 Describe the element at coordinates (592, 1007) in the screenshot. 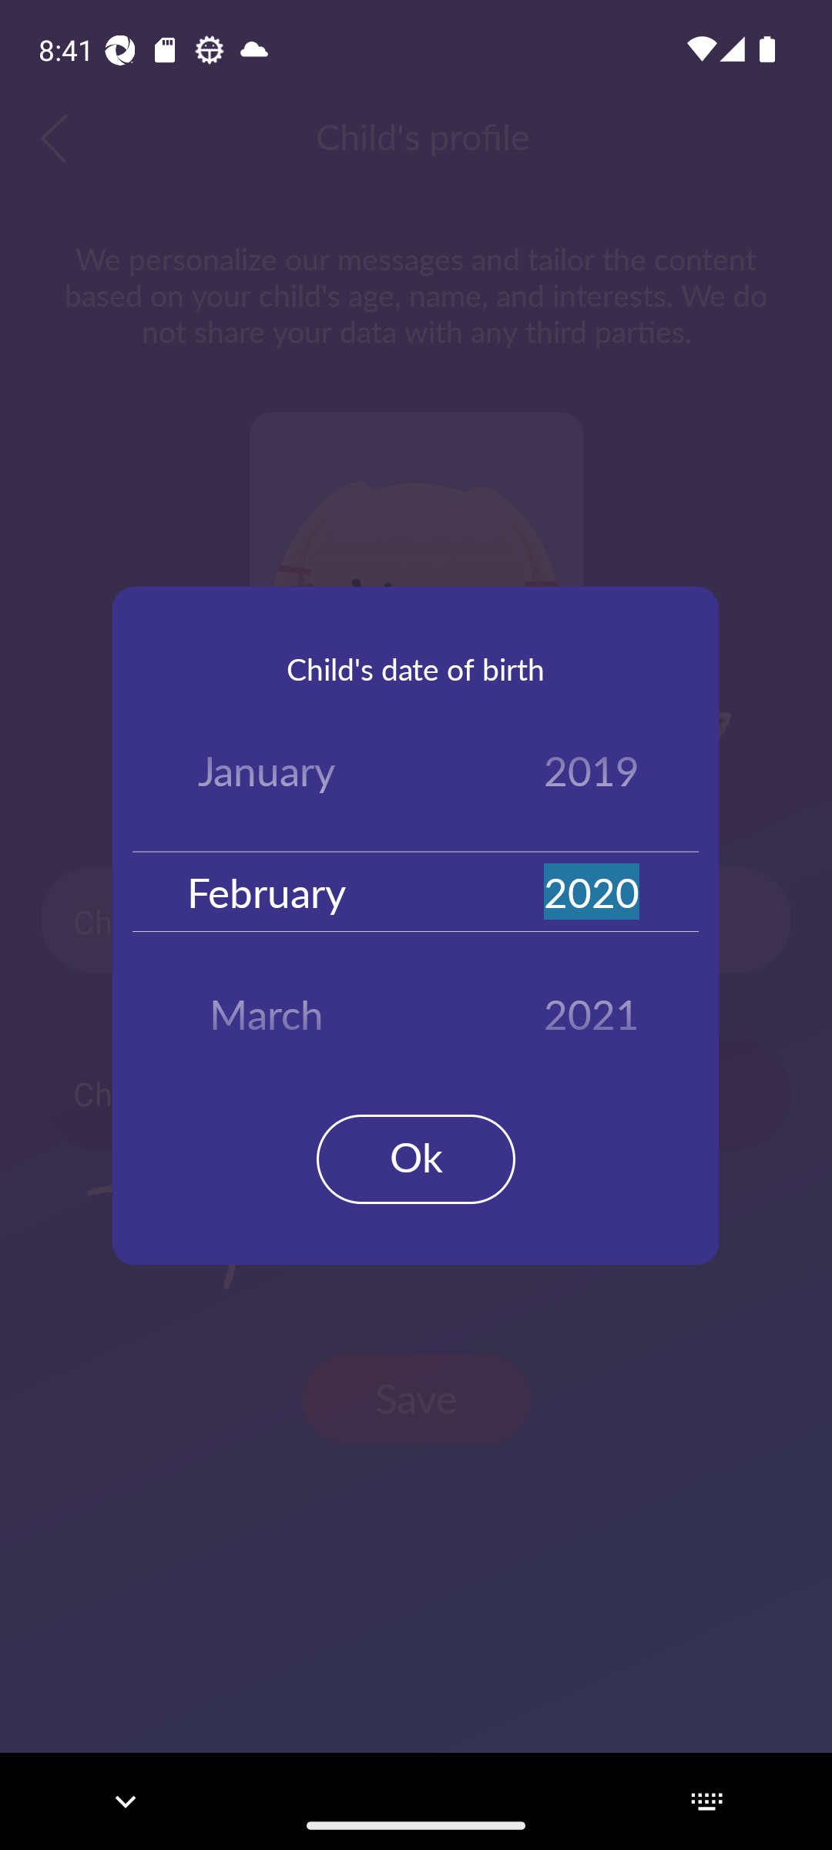

I see `2021` at that location.